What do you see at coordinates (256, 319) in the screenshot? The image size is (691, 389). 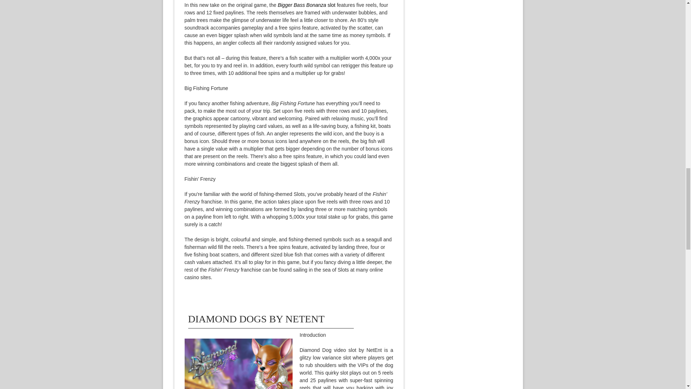 I see `Permalink to Diamond Dogs by NetEnt` at bounding box center [256, 319].